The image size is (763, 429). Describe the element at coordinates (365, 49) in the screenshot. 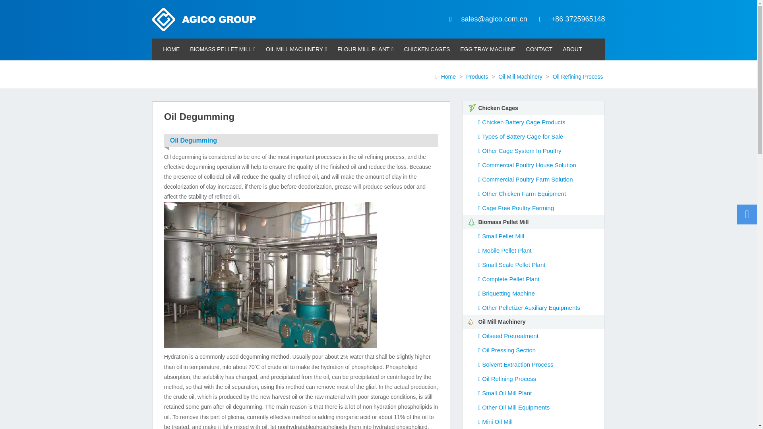

I see `FLOUR MILL PLANT` at that location.